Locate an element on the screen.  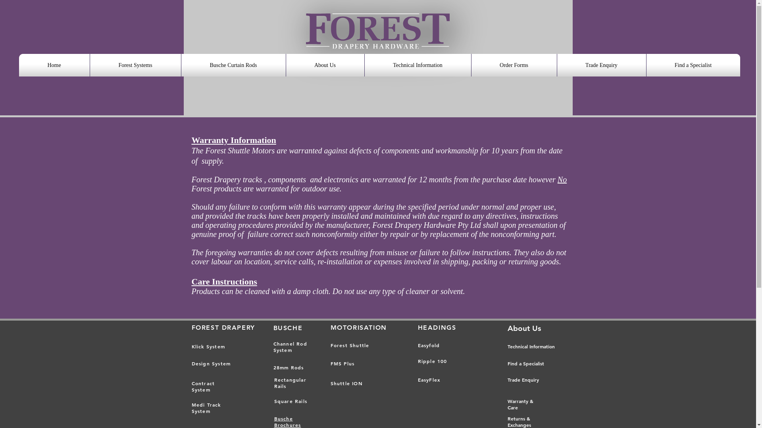
BUSCHE  is located at coordinates (289, 328).